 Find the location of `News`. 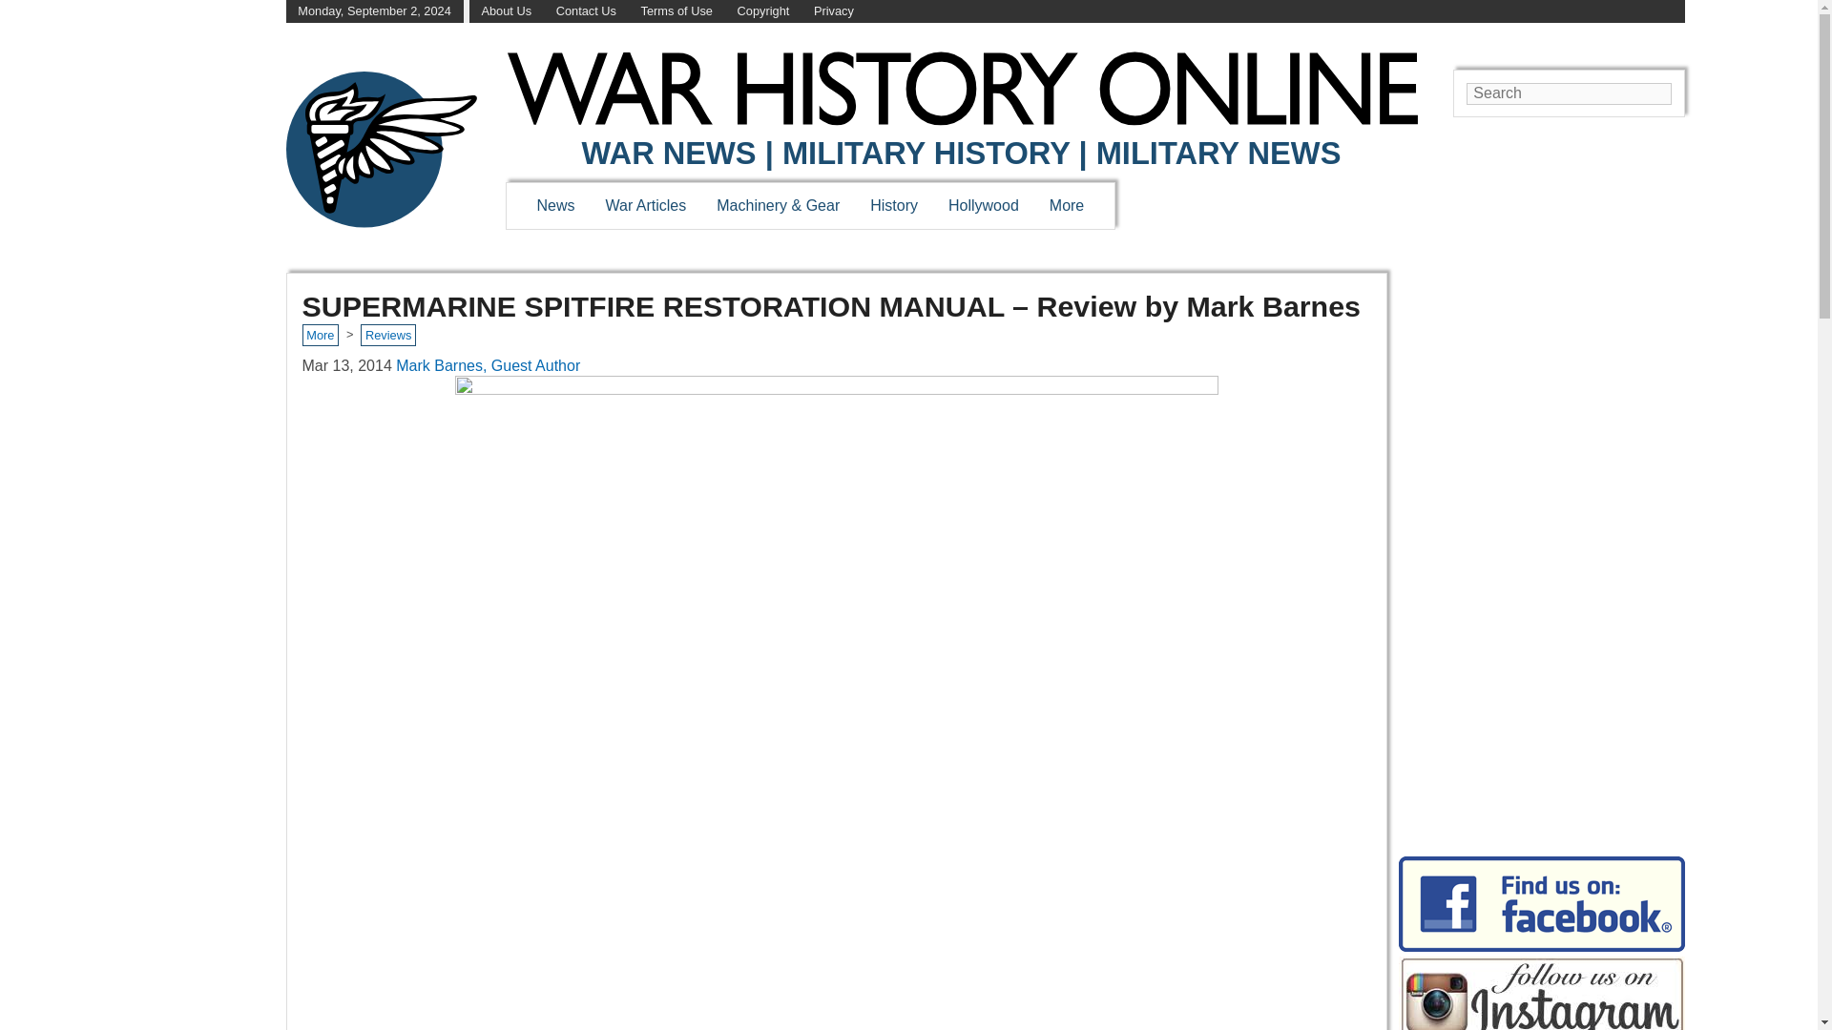

News is located at coordinates (555, 205).